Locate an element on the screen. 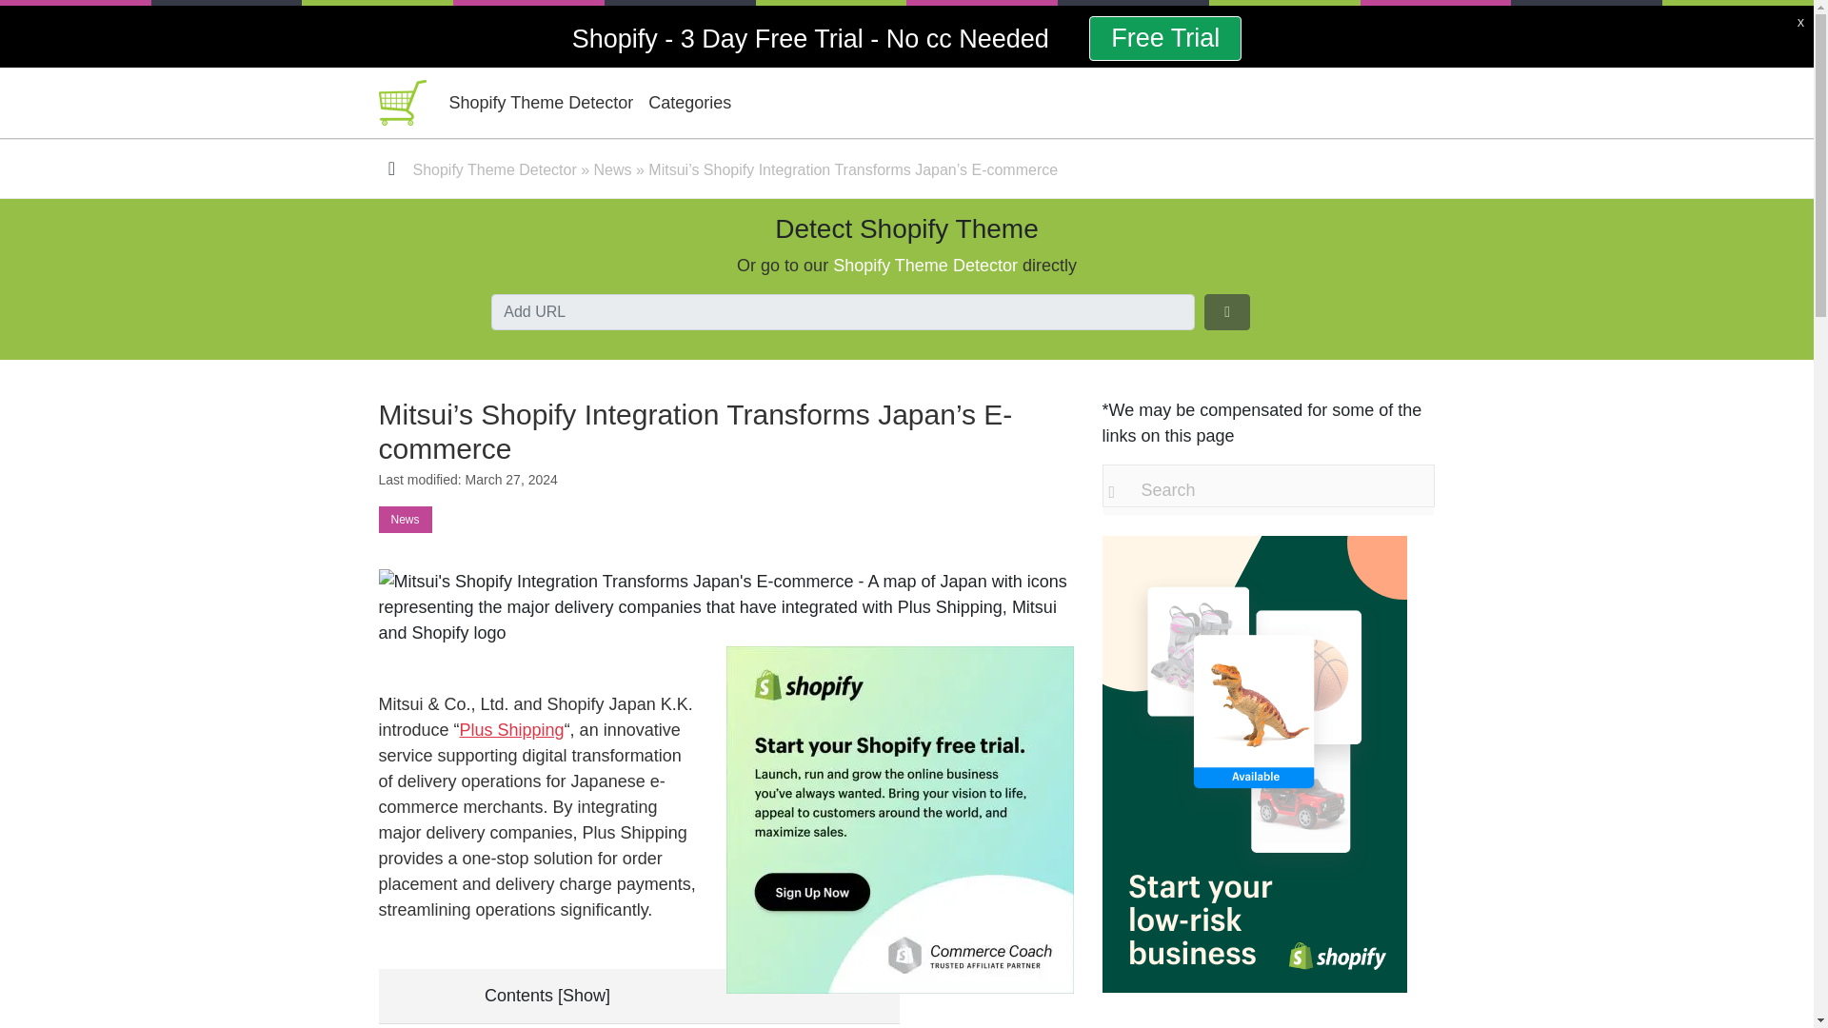  Categories is located at coordinates (689, 102).